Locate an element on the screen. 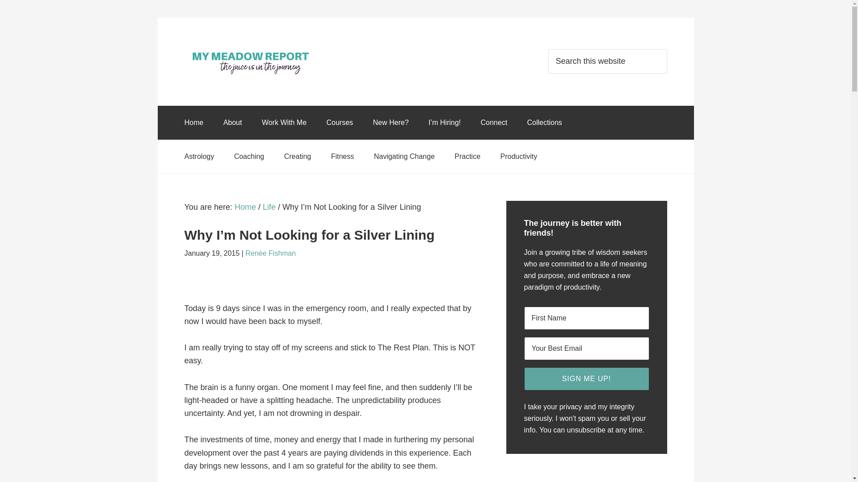 This screenshot has width=858, height=482. Practice is located at coordinates (467, 156).